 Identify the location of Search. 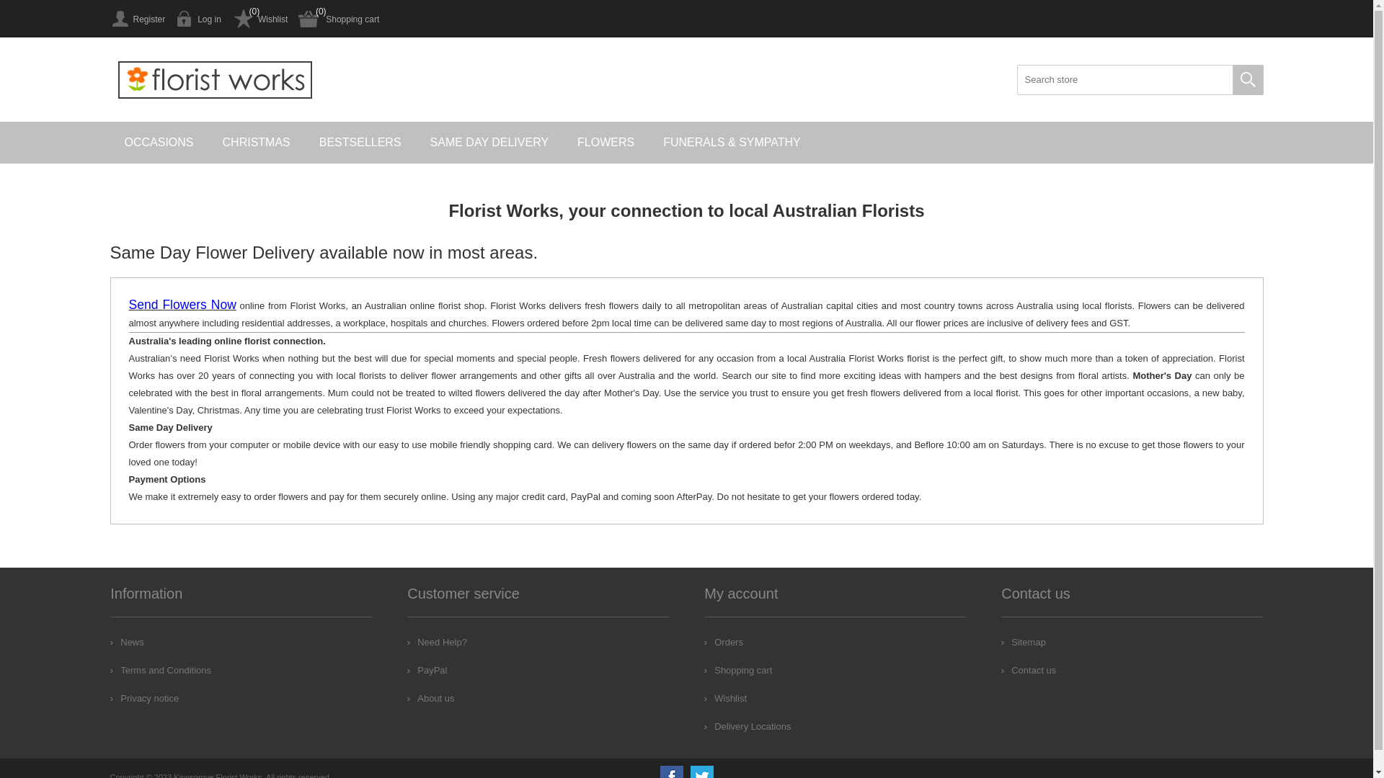
(1248, 80).